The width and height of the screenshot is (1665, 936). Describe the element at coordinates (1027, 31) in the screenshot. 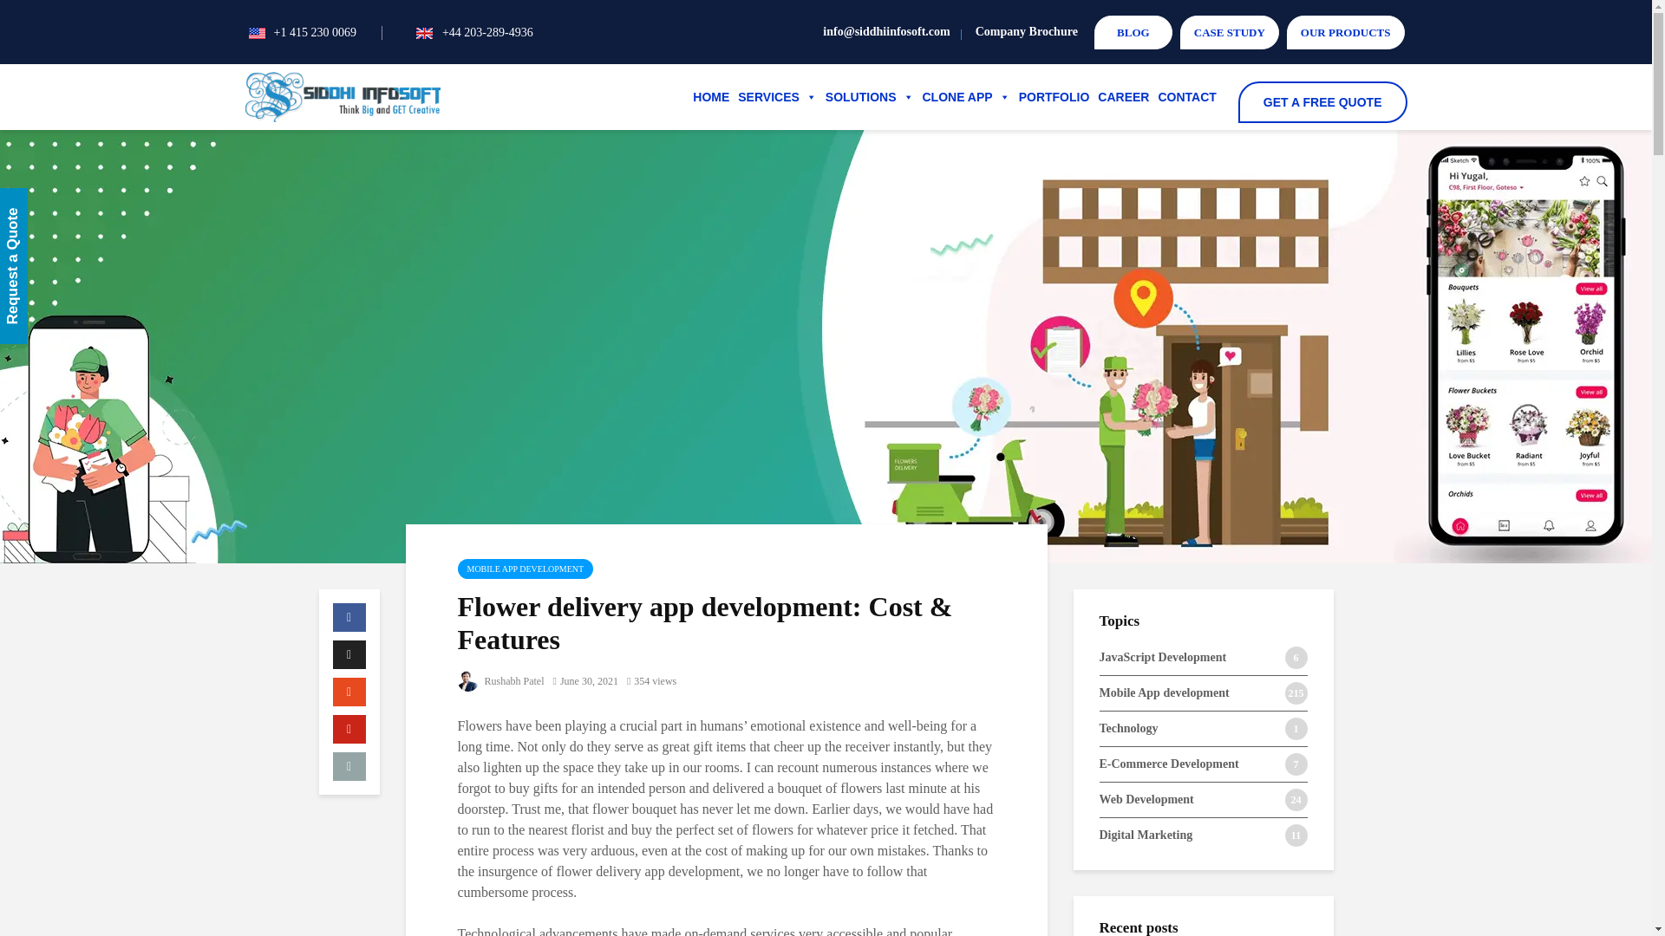

I see `Company Brochure` at that location.